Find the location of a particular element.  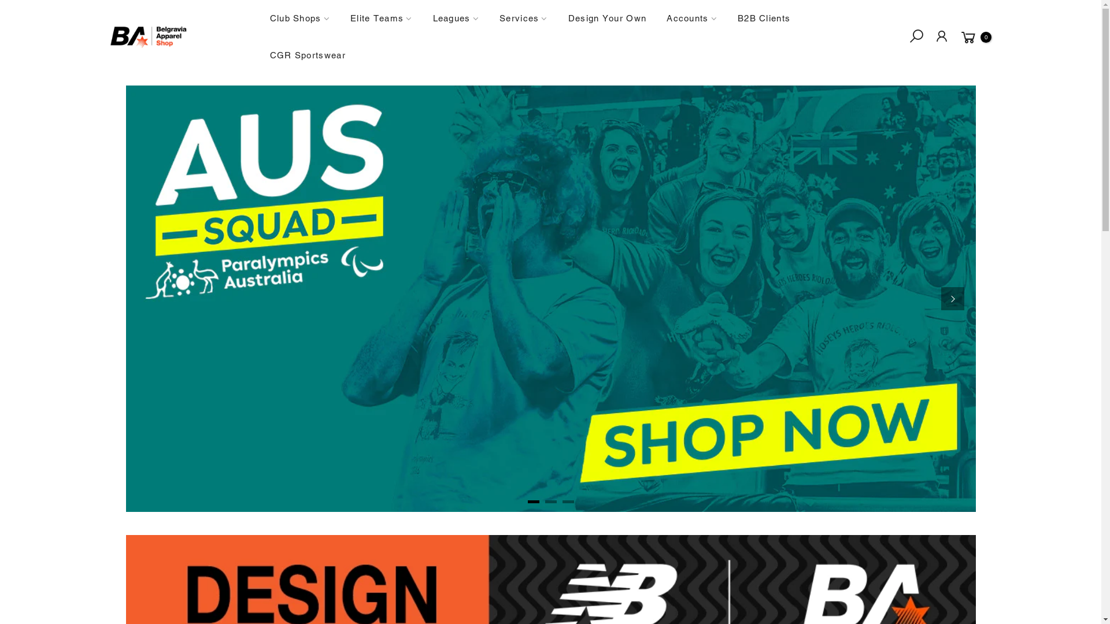

Design Your Own is located at coordinates (607, 18).